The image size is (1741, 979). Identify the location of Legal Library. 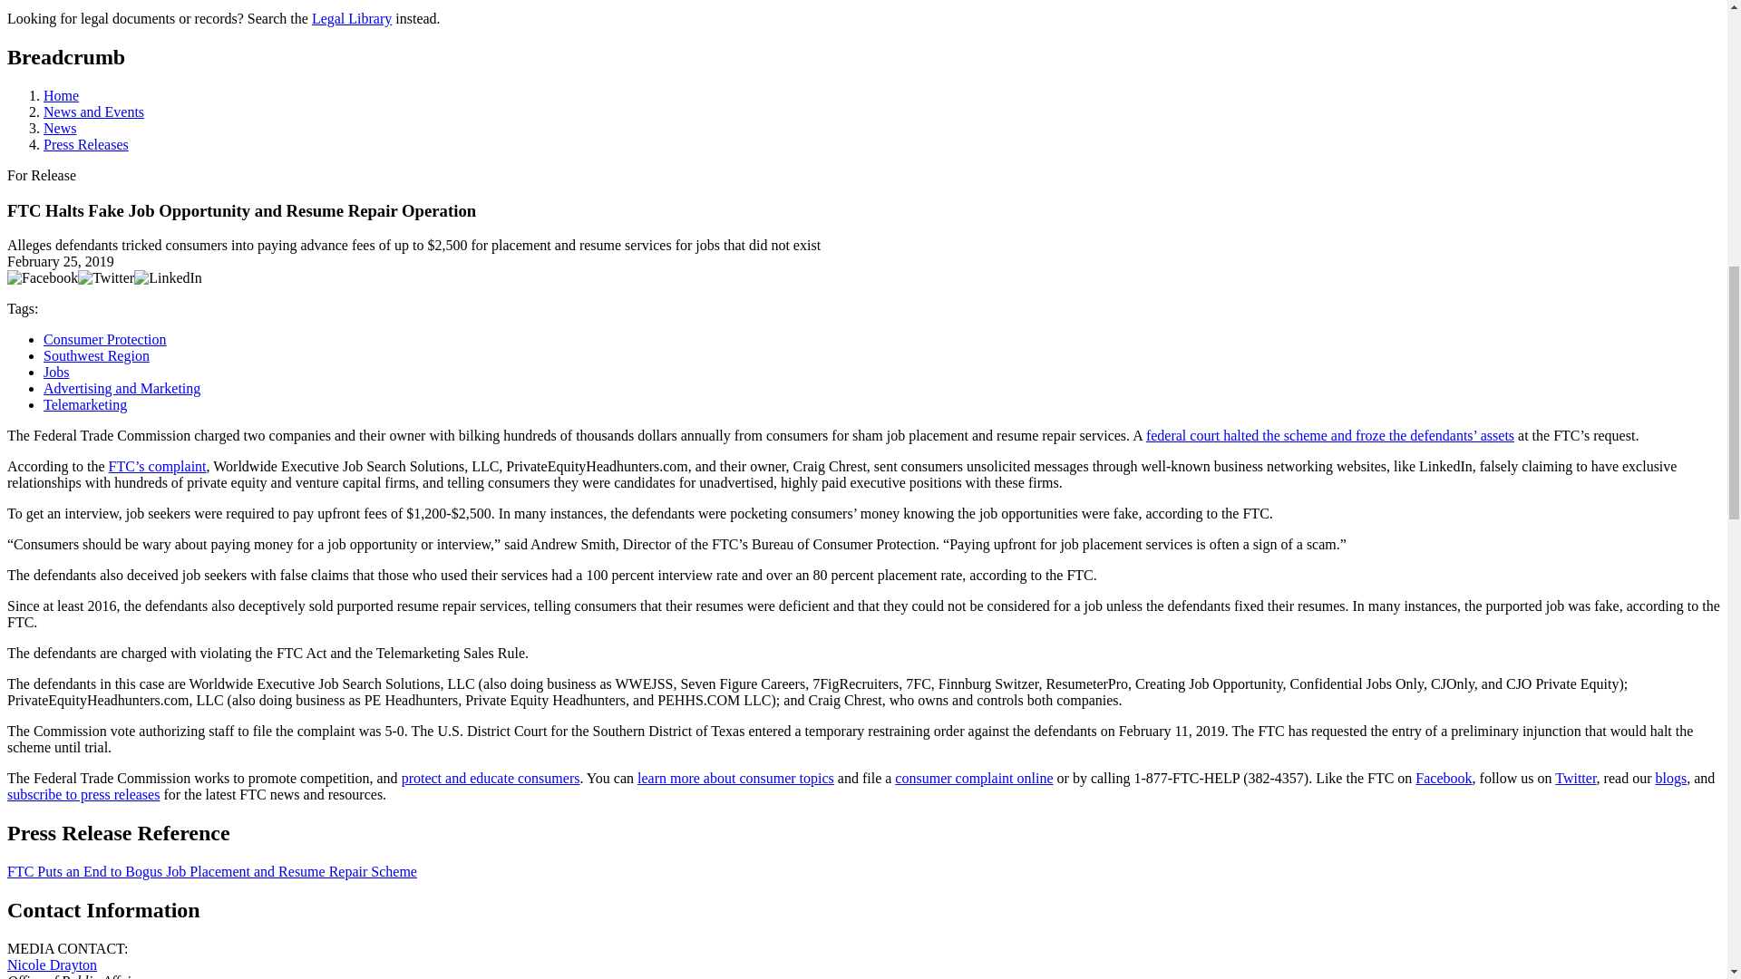
(352, 18).